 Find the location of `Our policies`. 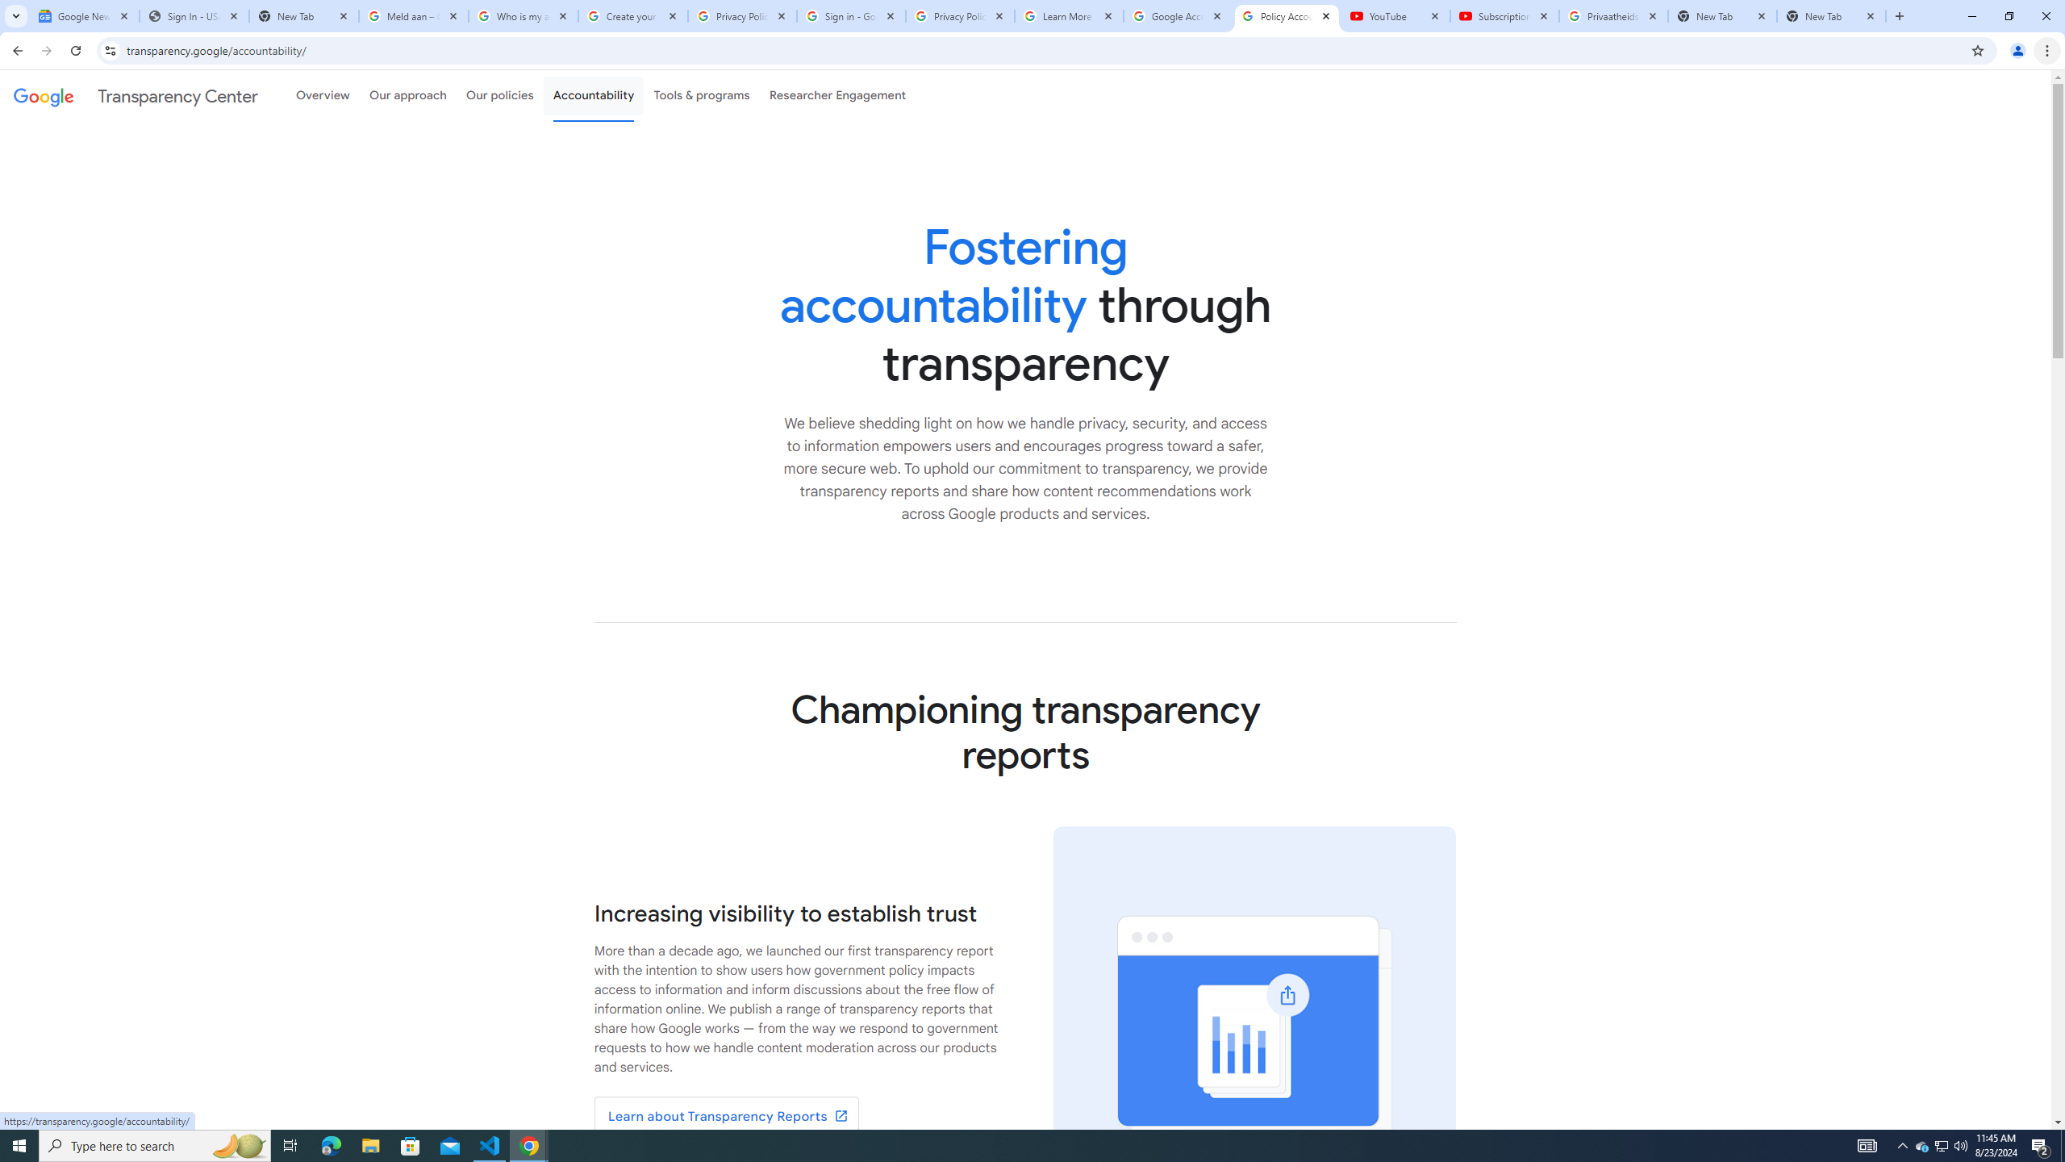

Our policies is located at coordinates (499, 95).